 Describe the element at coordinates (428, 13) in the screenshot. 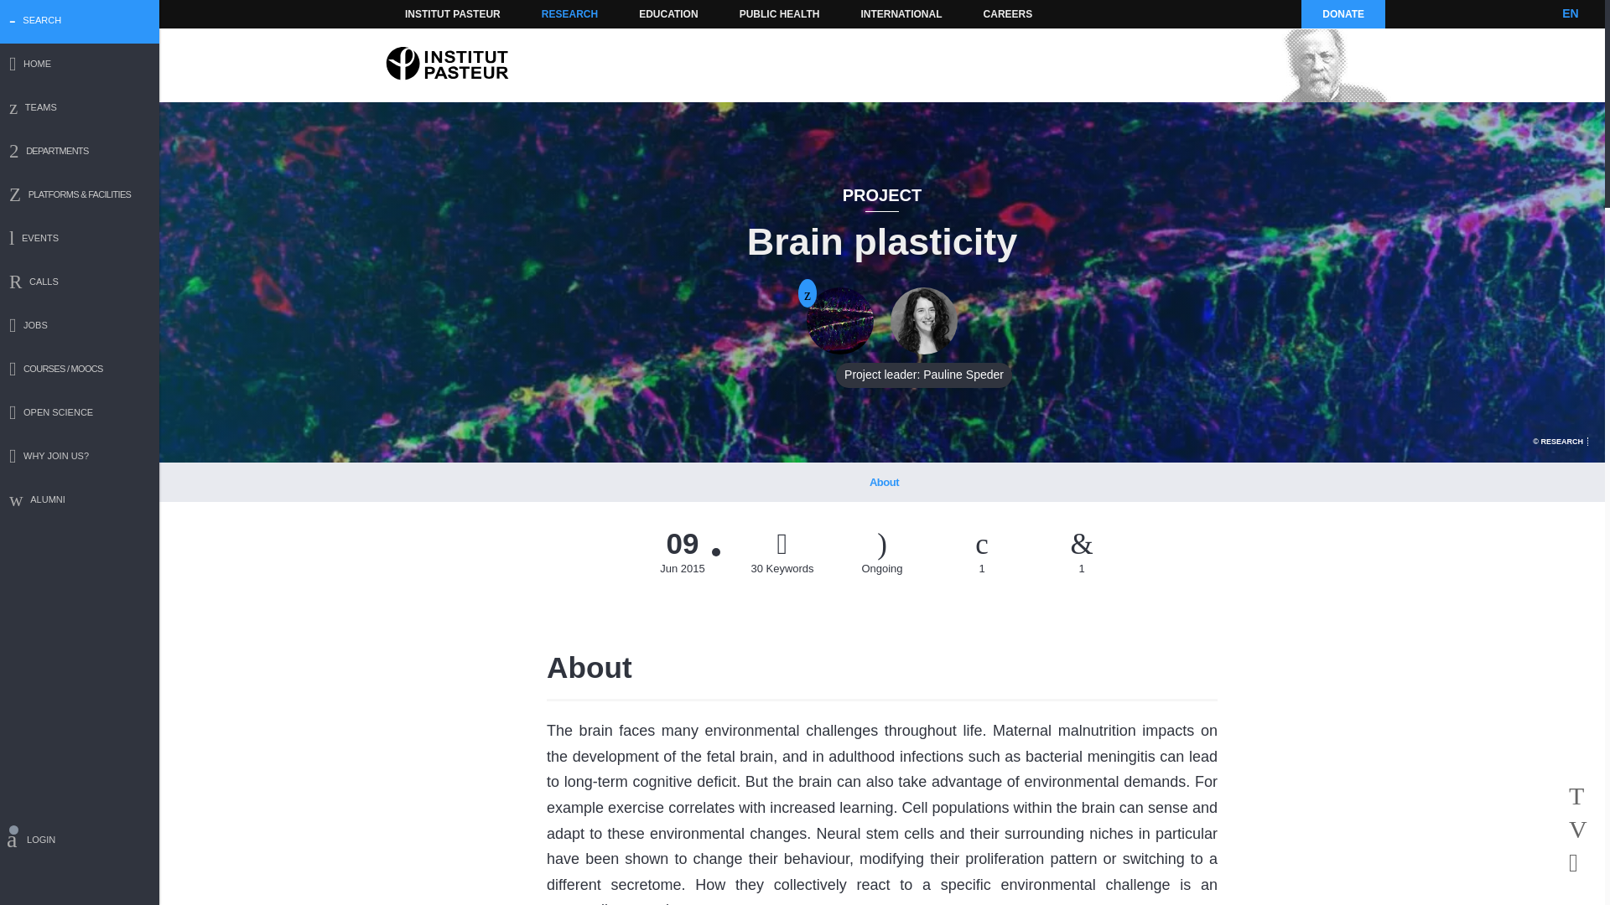

I see `Skip to content` at that location.